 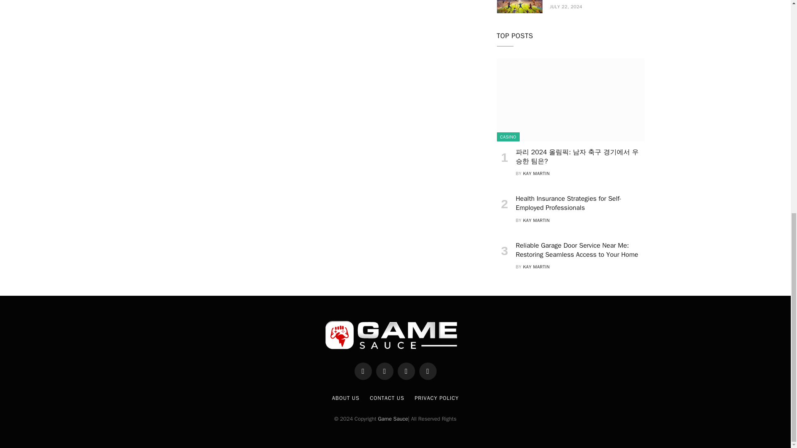 I want to click on KAY MARTIN, so click(x=536, y=220).